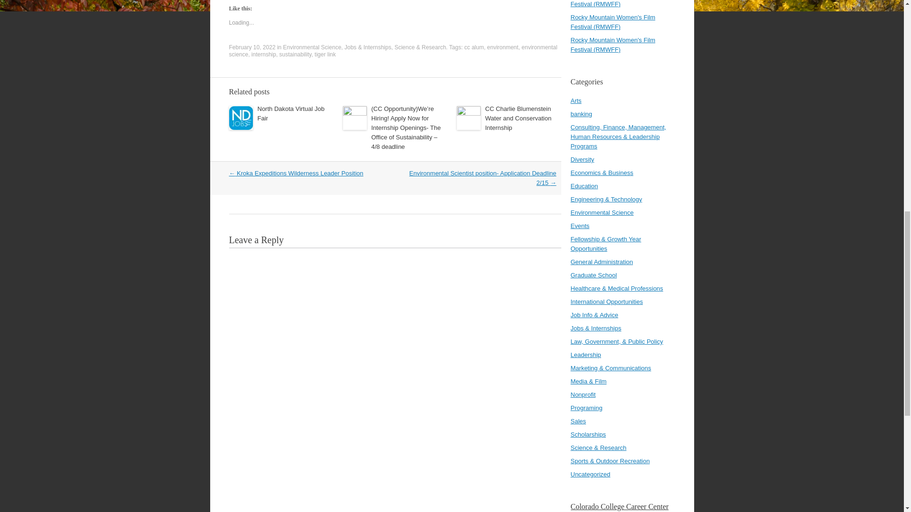 This screenshot has height=512, width=911. Describe the element at coordinates (251, 47) in the screenshot. I see `February 10, 2022` at that location.